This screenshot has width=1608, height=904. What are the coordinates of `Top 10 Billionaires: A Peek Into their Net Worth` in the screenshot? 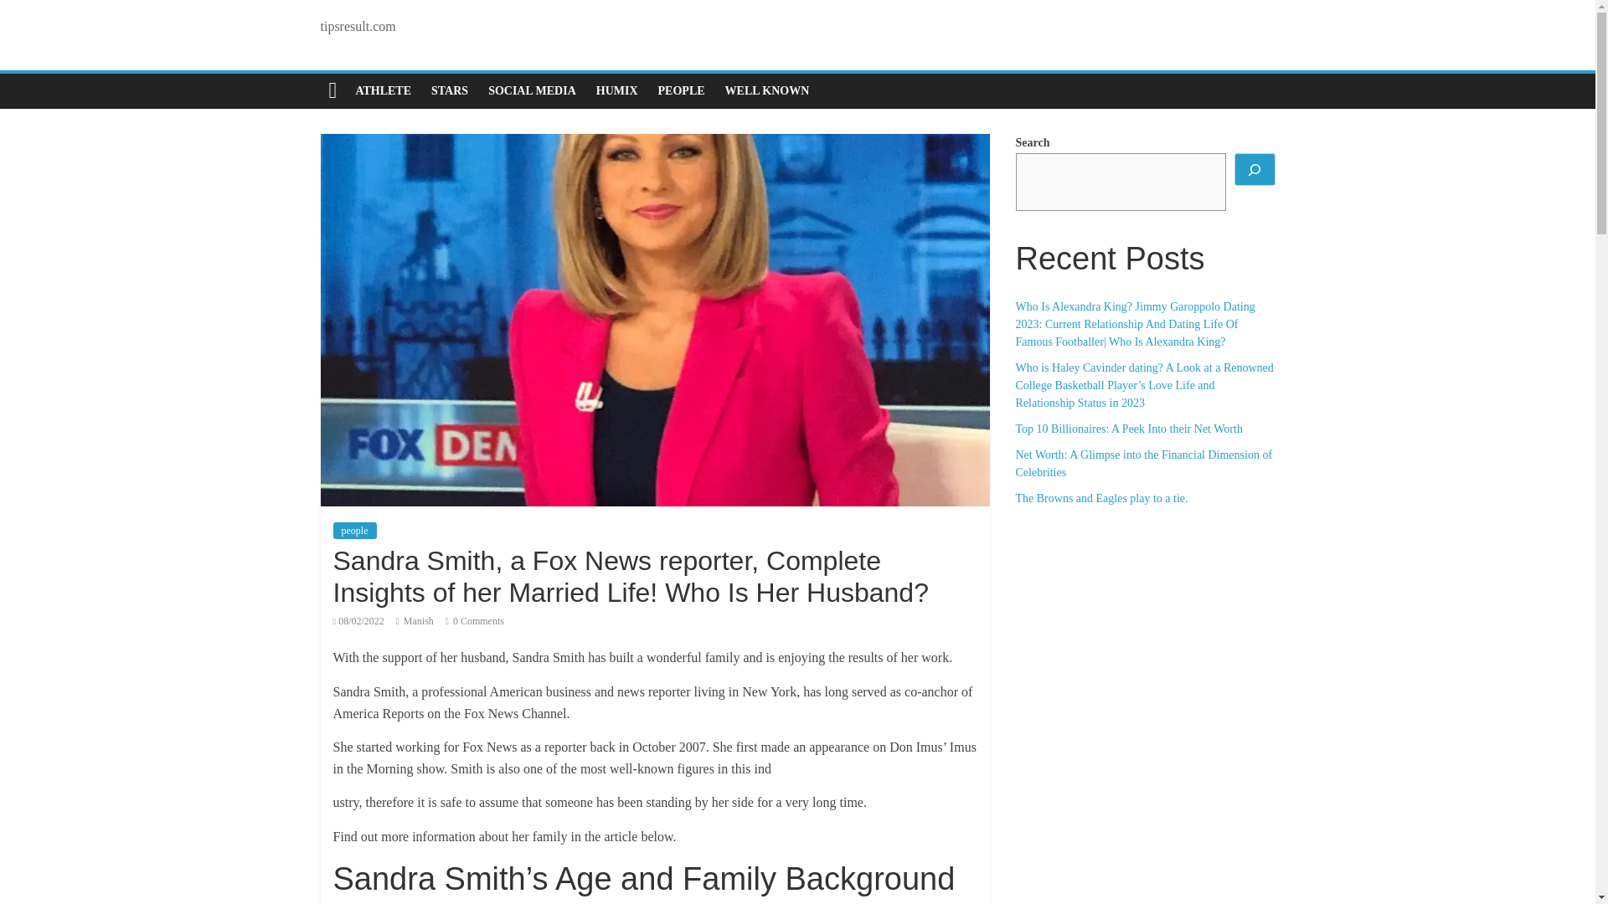 It's located at (1127, 429).